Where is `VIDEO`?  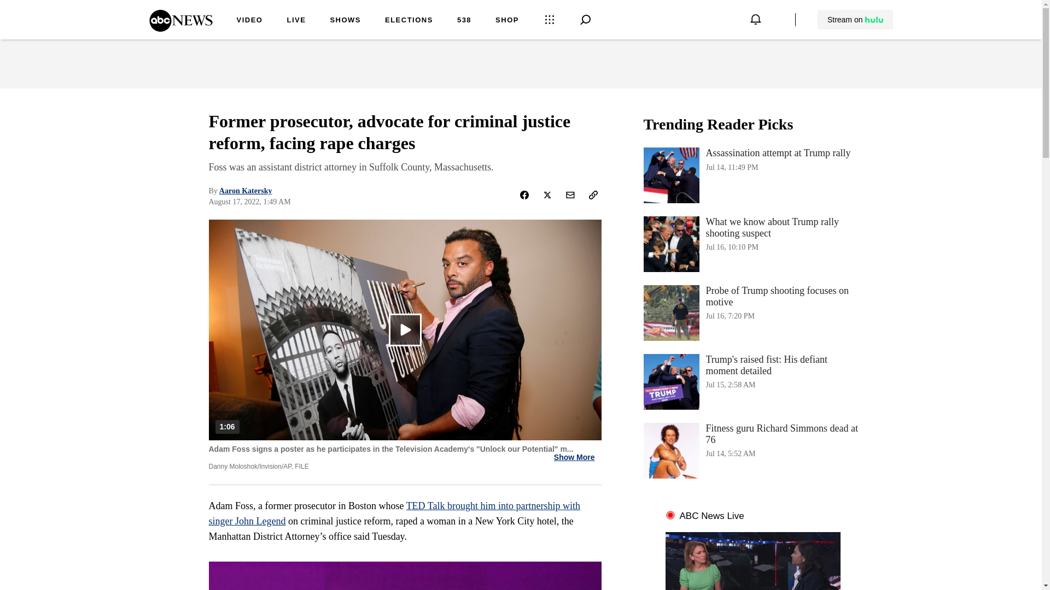
VIDEO is located at coordinates (249, 21).